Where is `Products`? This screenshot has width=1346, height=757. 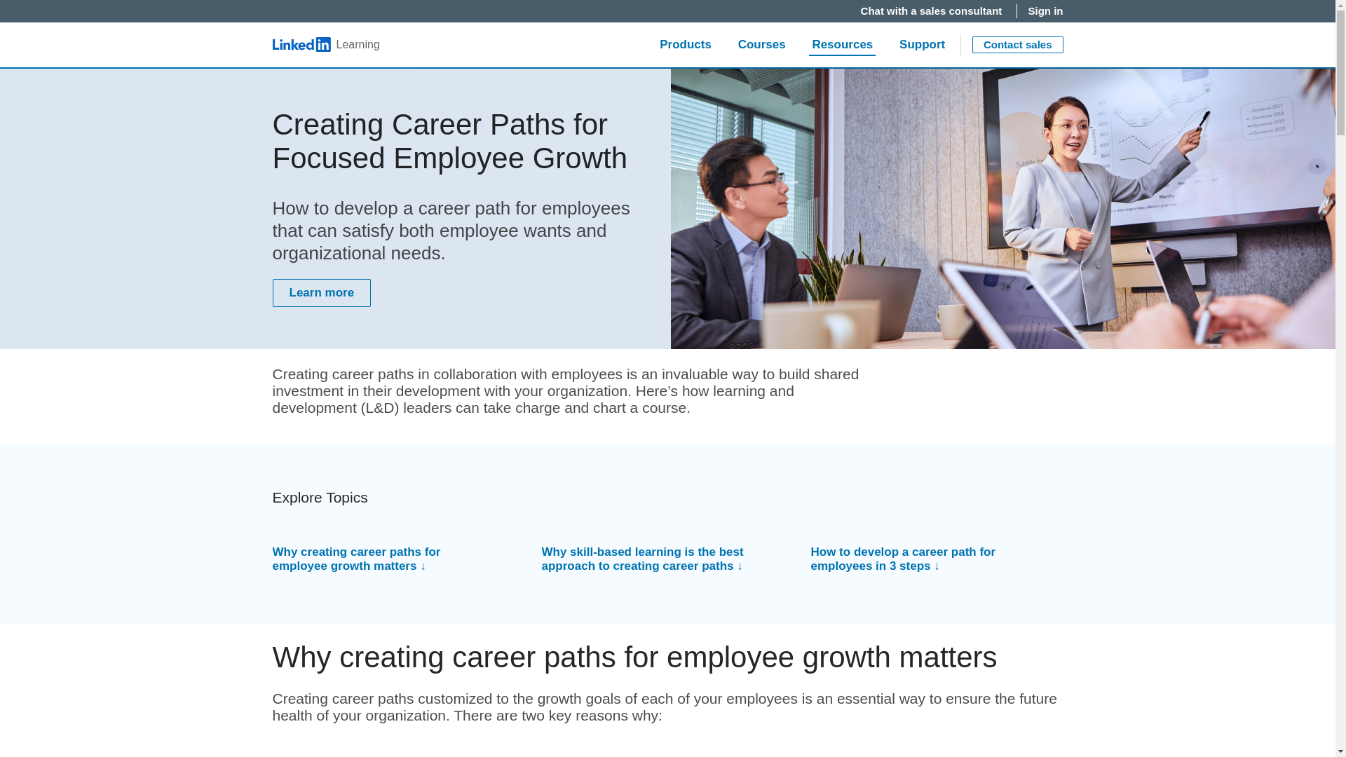
Products is located at coordinates (946, 17).